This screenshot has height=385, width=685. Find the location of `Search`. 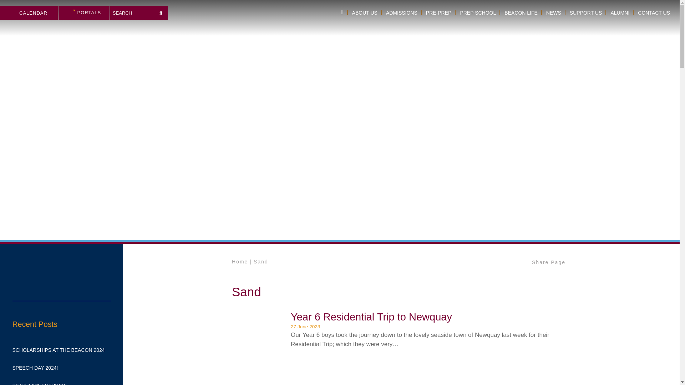

Search is located at coordinates (161, 11).